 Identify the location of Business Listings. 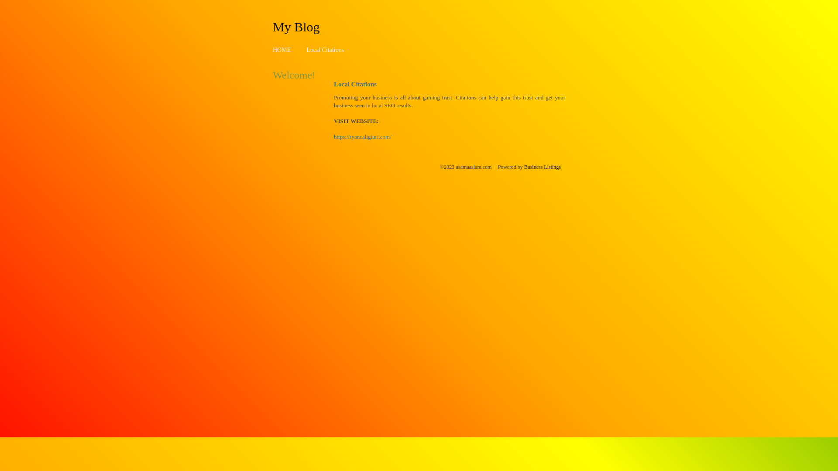
(543, 167).